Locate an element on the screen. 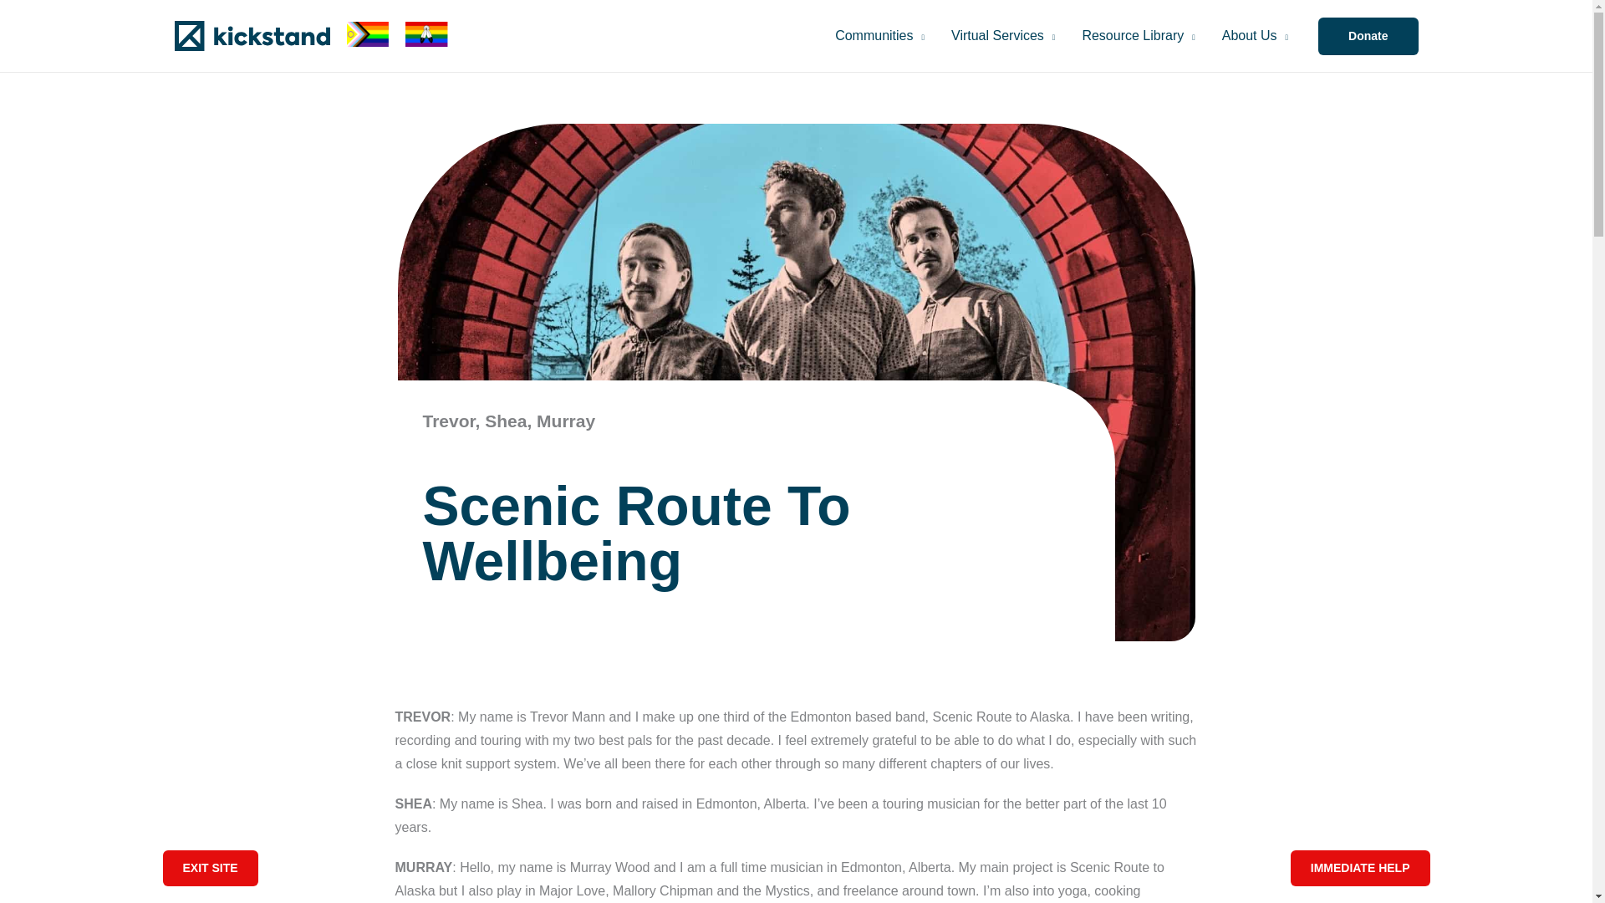 The width and height of the screenshot is (1605, 903). About Us is located at coordinates (1255, 35).